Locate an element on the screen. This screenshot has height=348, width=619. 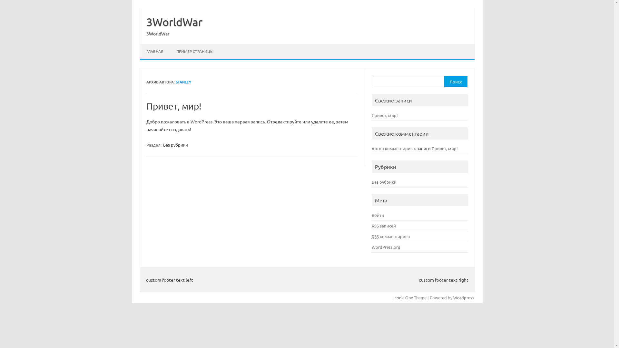
3WorldWar is located at coordinates (158, 34).